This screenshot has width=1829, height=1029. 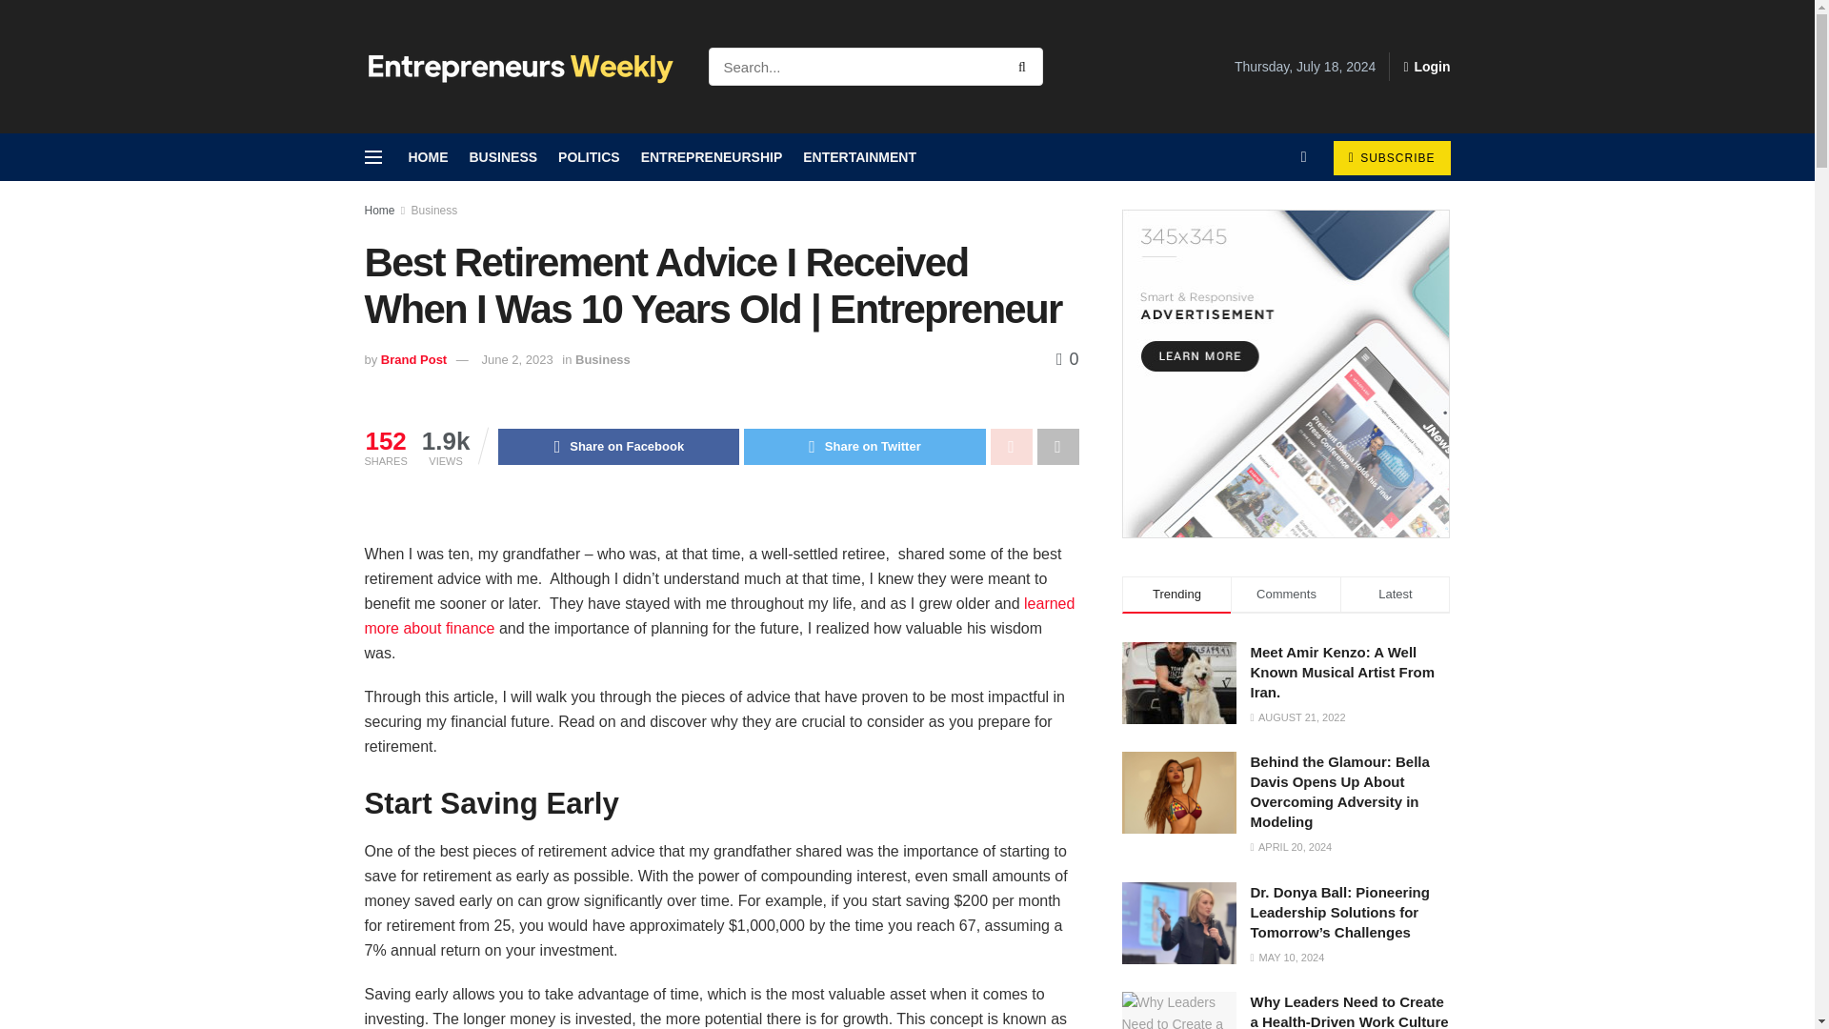 What do you see at coordinates (603, 359) in the screenshot?
I see `Business` at bounding box center [603, 359].